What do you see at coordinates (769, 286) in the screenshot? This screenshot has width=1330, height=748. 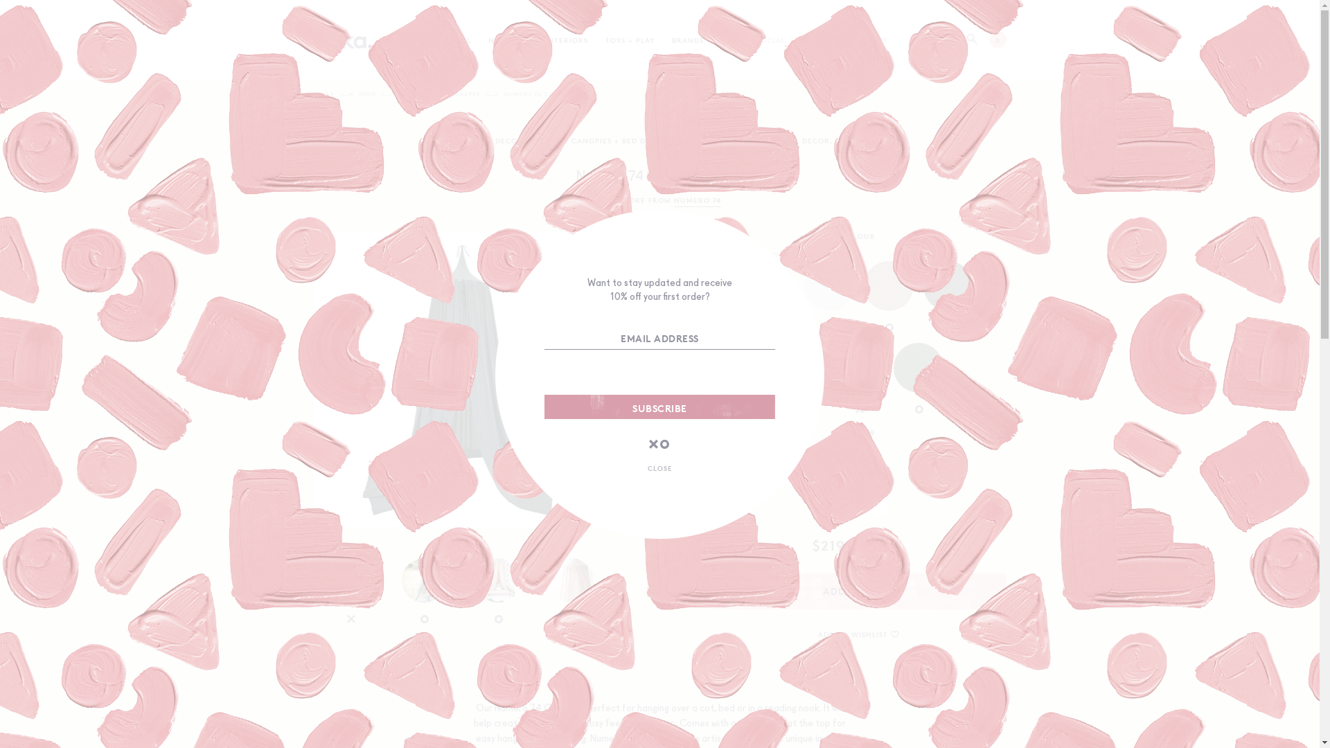 I see `Select Natural SS` at bounding box center [769, 286].